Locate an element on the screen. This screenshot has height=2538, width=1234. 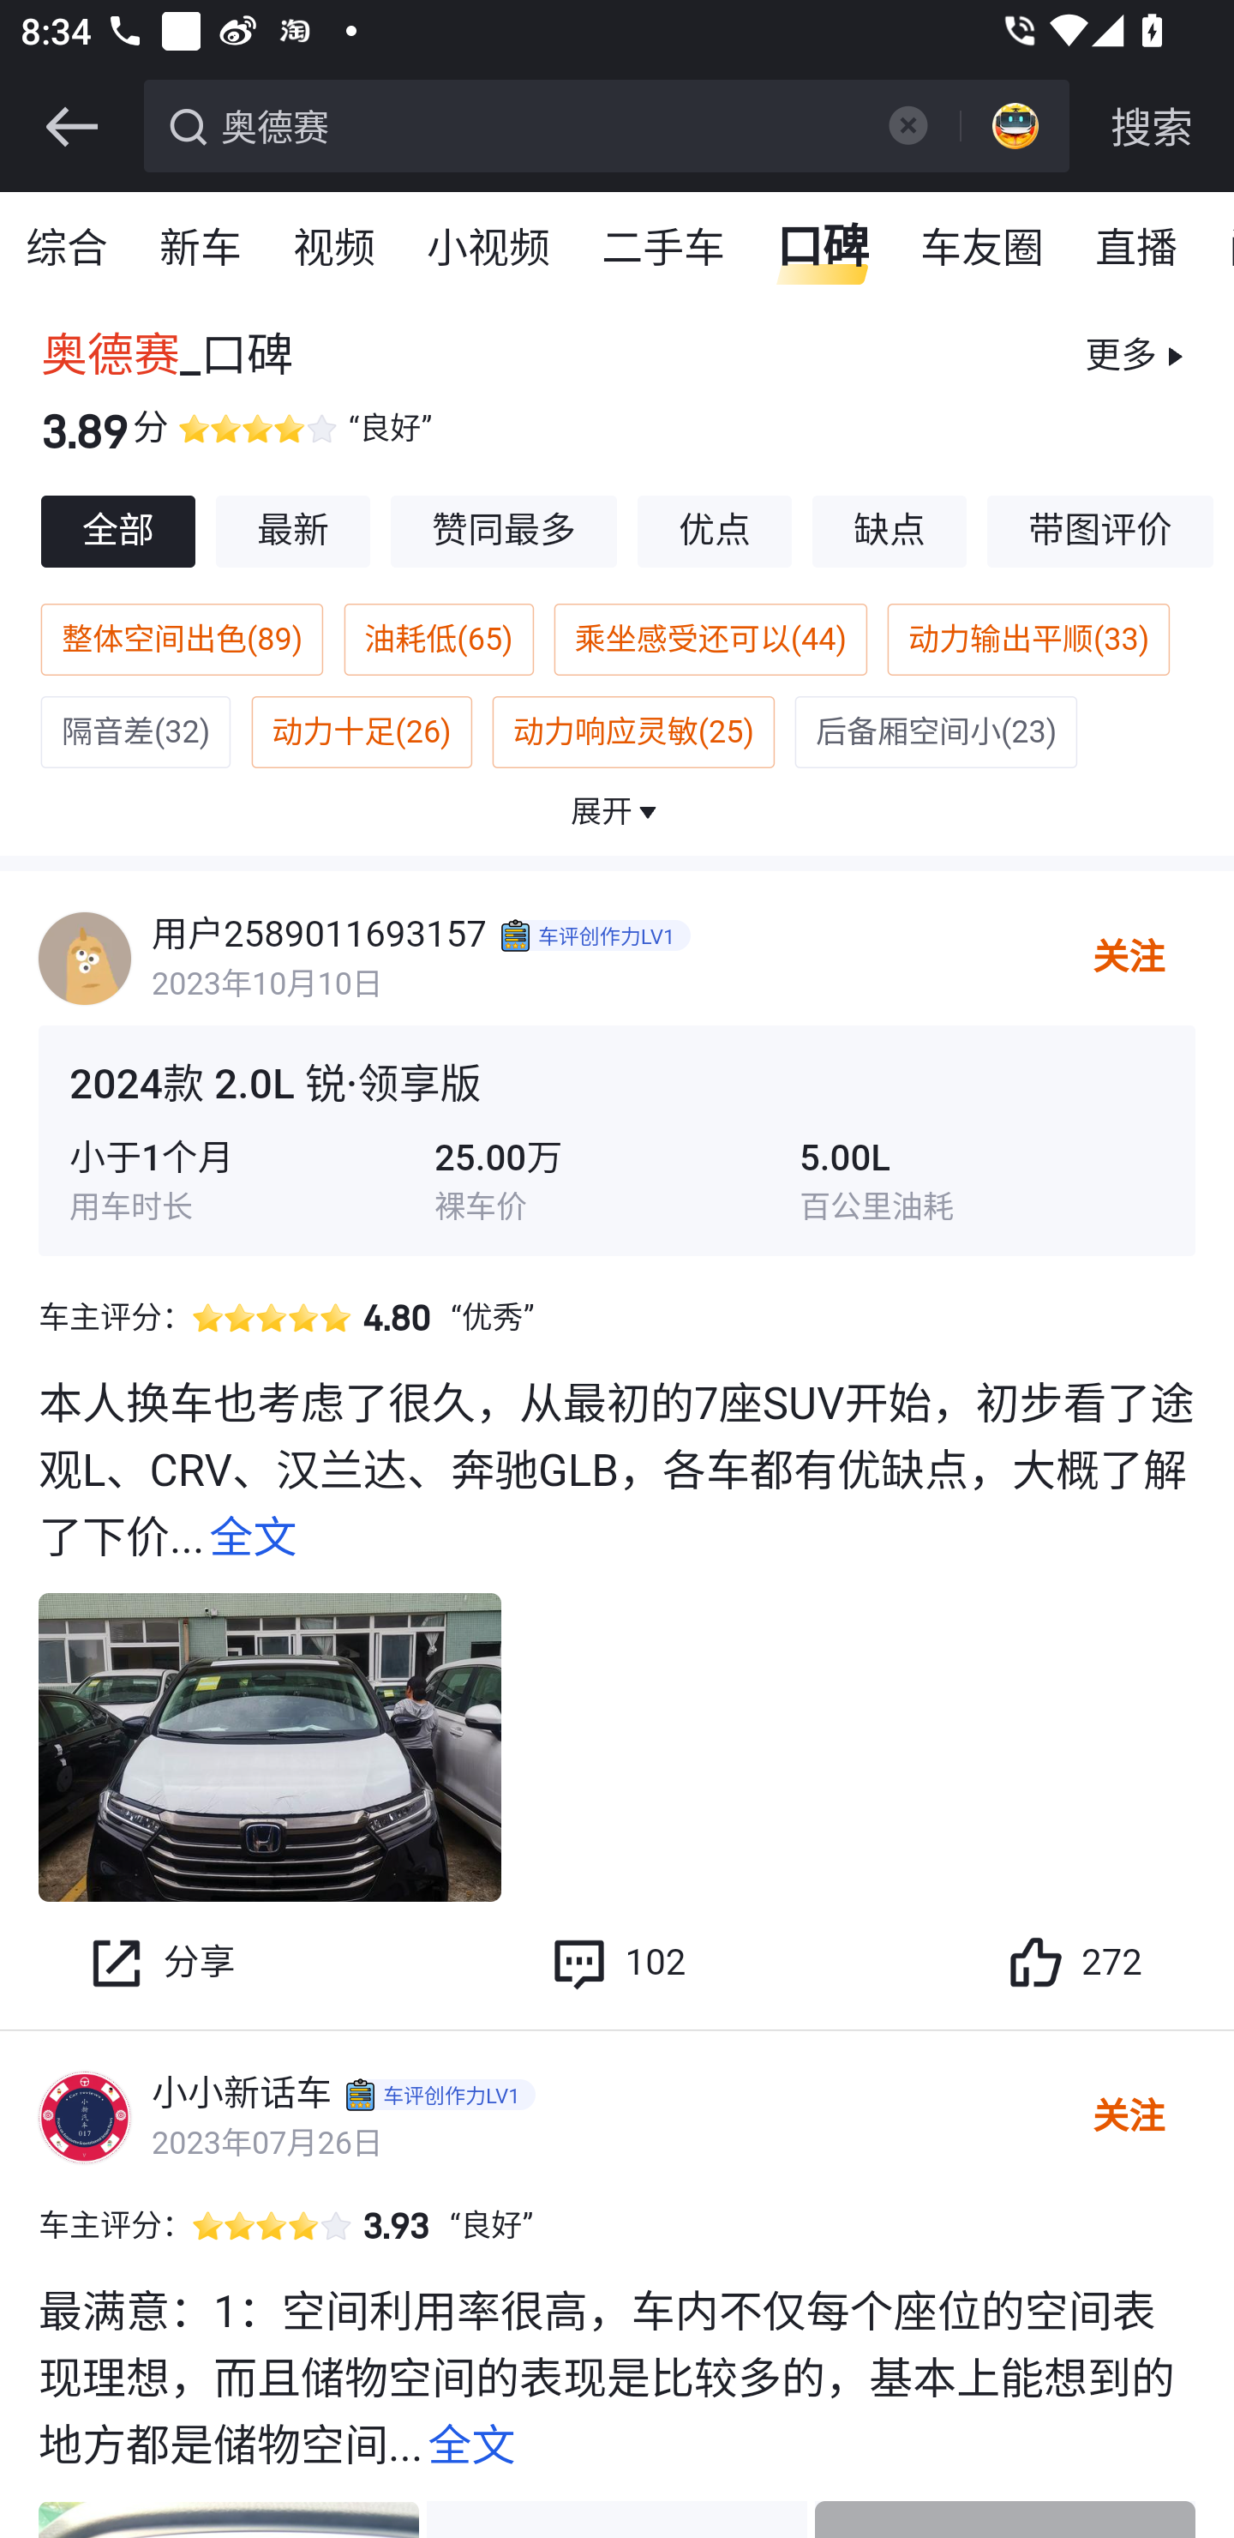
5dca4359462c211ae53ac967efc56334 车评创作力LV1 is located at coordinates (444, 2095).